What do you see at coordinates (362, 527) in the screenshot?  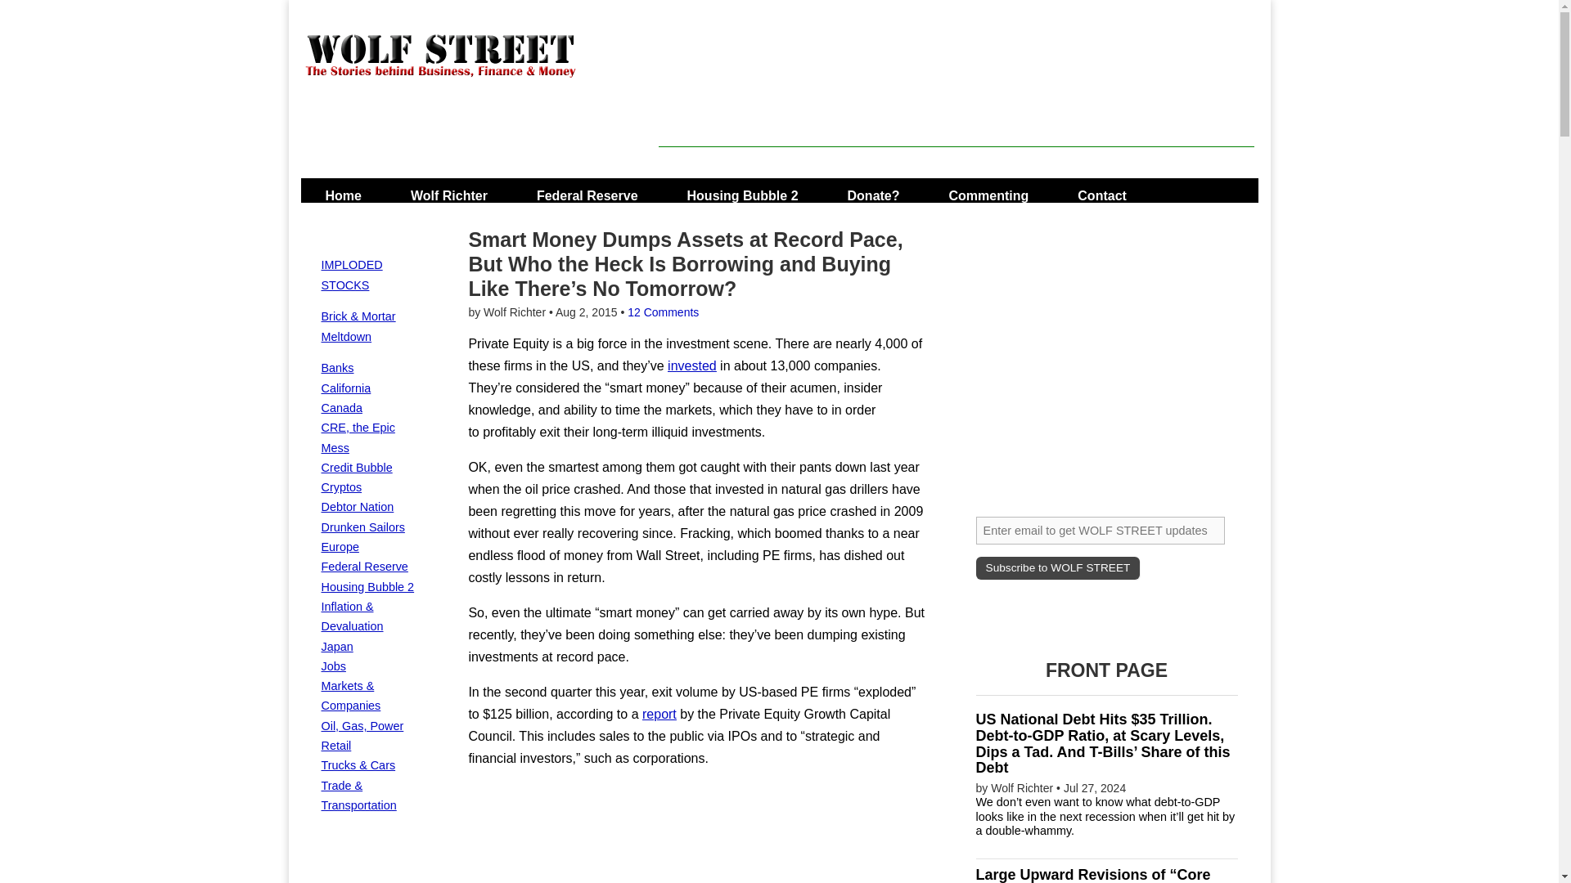 I see `View all posts filed under Consumer` at bounding box center [362, 527].